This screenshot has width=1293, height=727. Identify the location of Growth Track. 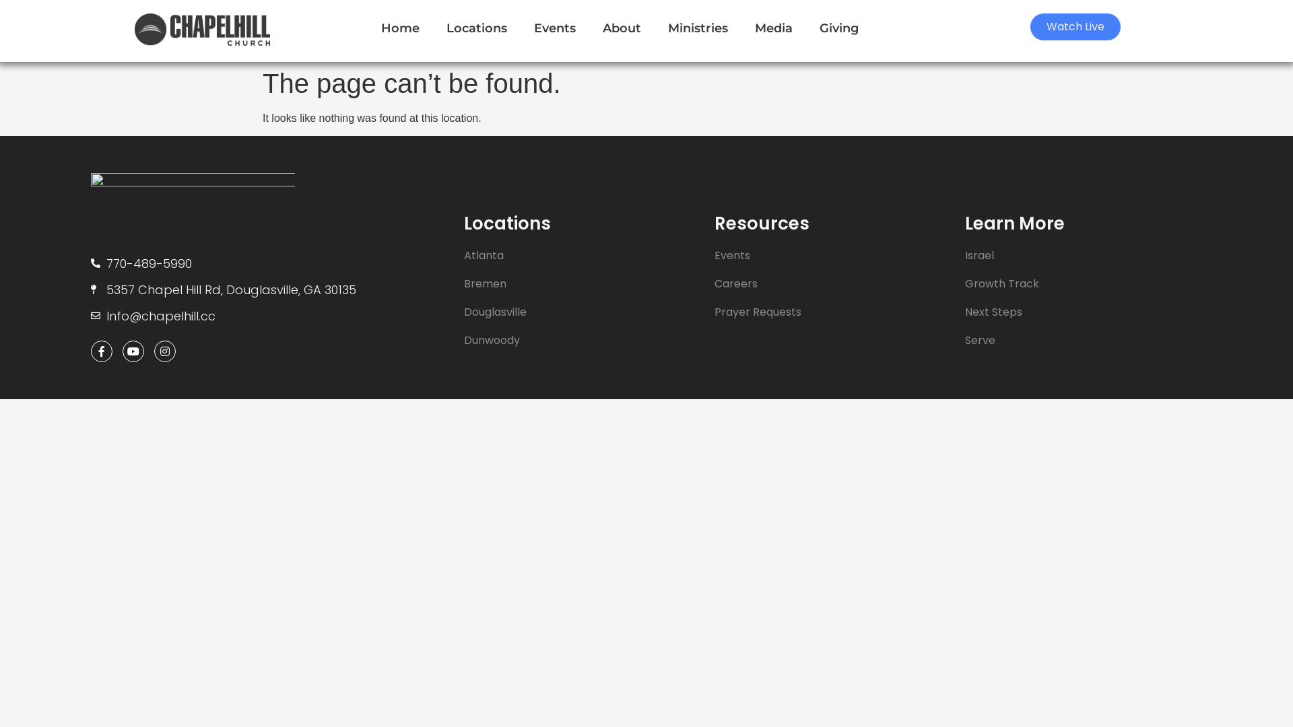
(1084, 284).